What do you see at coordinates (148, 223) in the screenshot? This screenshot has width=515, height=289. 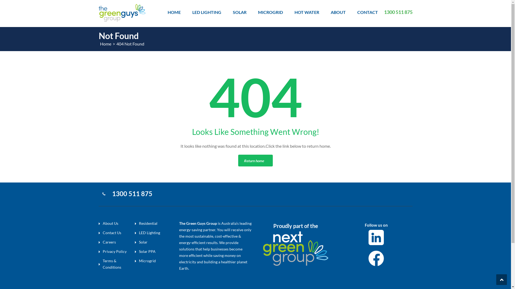 I see `Residential` at bounding box center [148, 223].